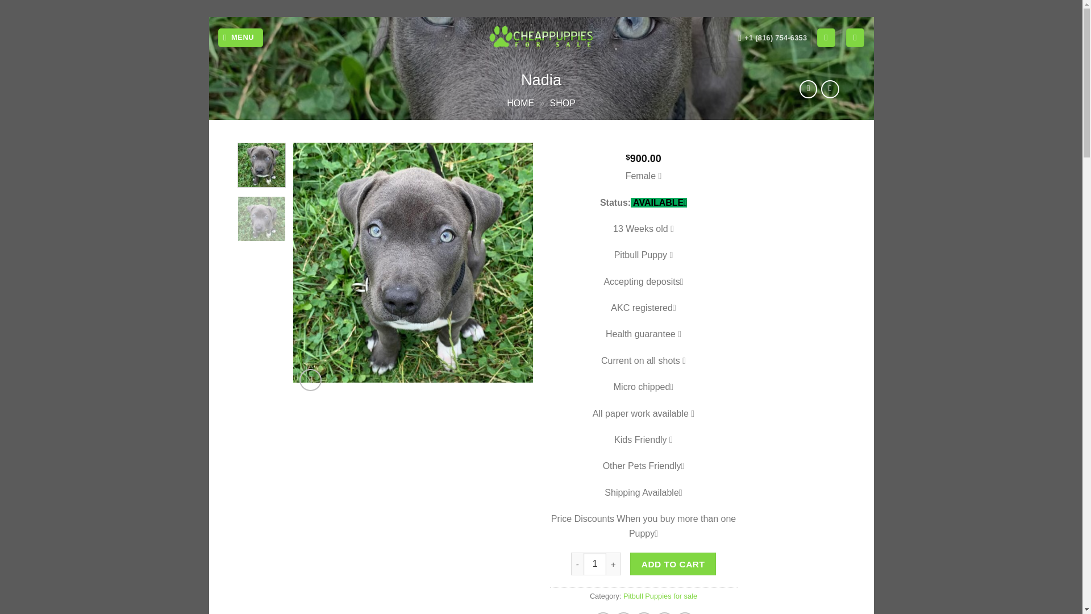 This screenshot has height=614, width=1091. I want to click on SHOP, so click(563, 103).